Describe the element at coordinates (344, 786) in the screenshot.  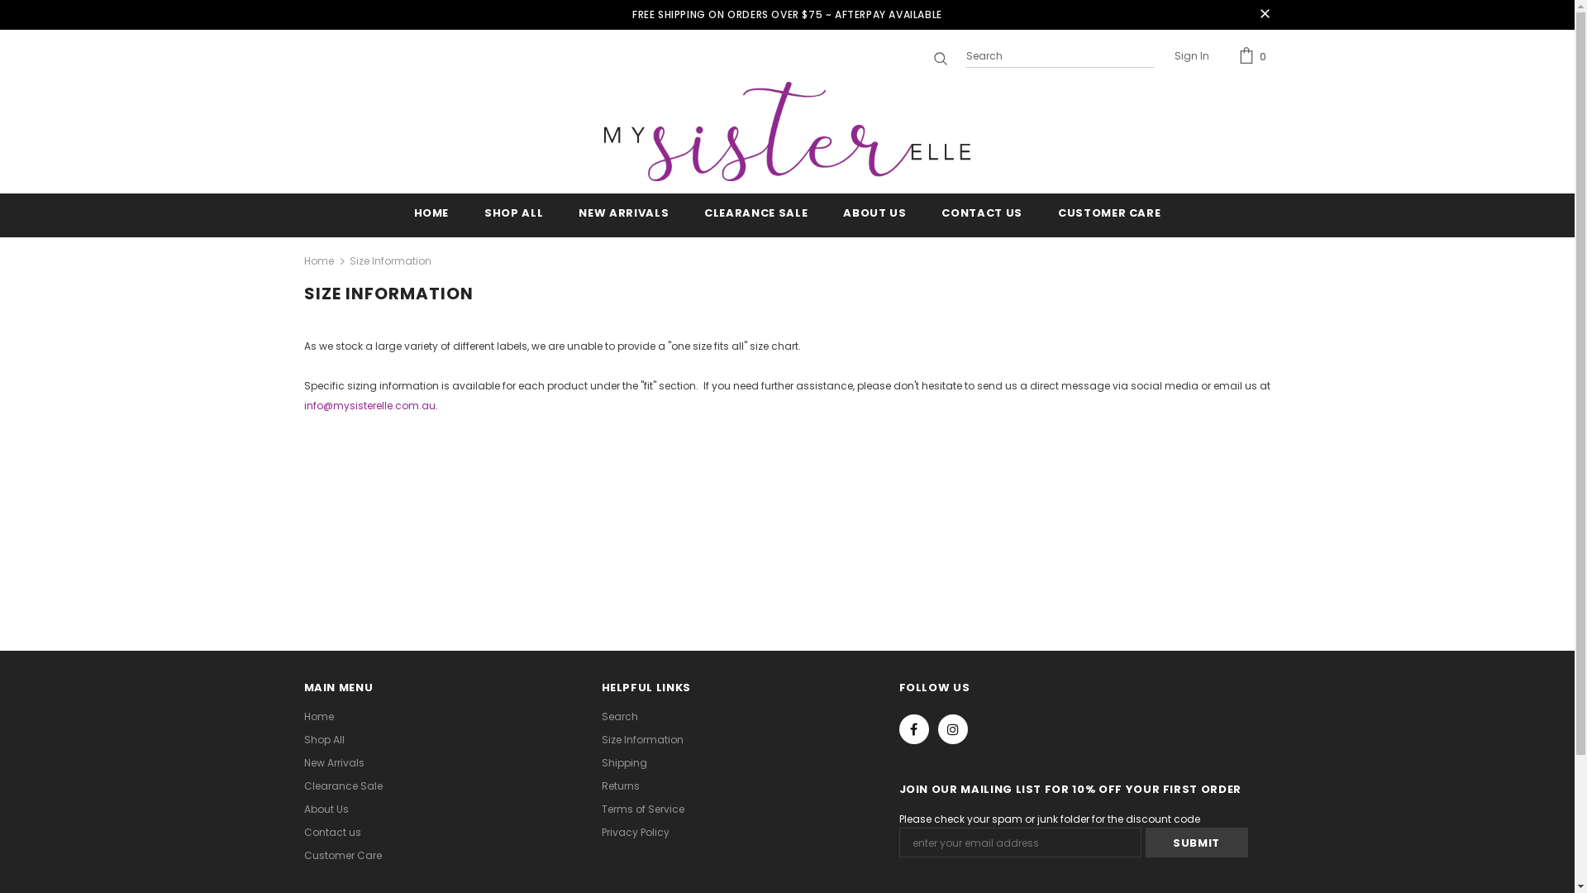
I see `Clearance Sale` at that location.